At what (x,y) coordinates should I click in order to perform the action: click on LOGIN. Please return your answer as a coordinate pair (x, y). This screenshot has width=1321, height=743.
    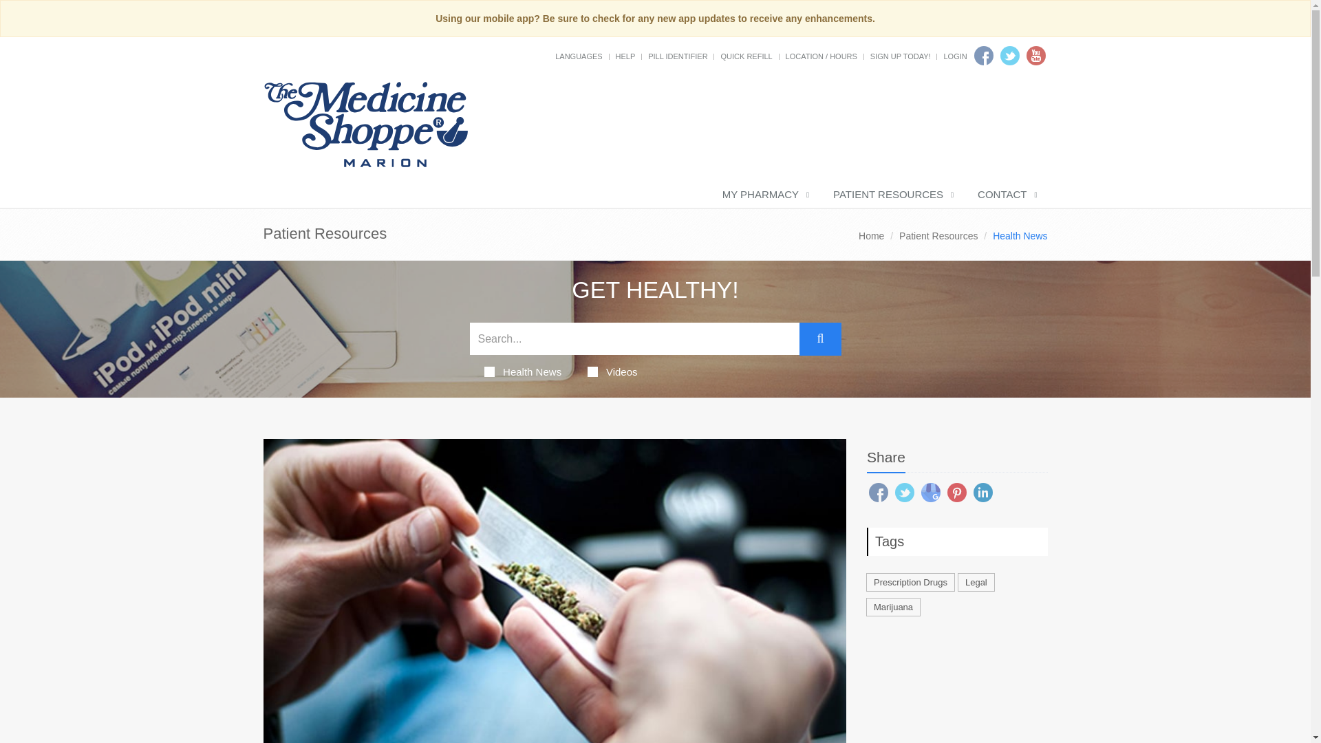
    Looking at the image, I should click on (955, 56).